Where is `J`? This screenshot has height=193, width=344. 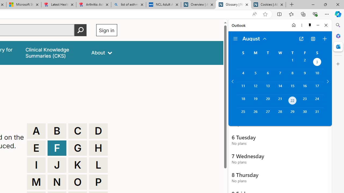 J is located at coordinates (57, 165).